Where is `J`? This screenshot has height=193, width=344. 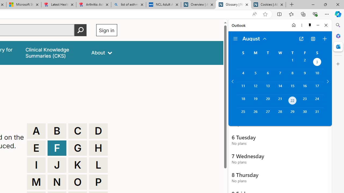 J is located at coordinates (57, 165).